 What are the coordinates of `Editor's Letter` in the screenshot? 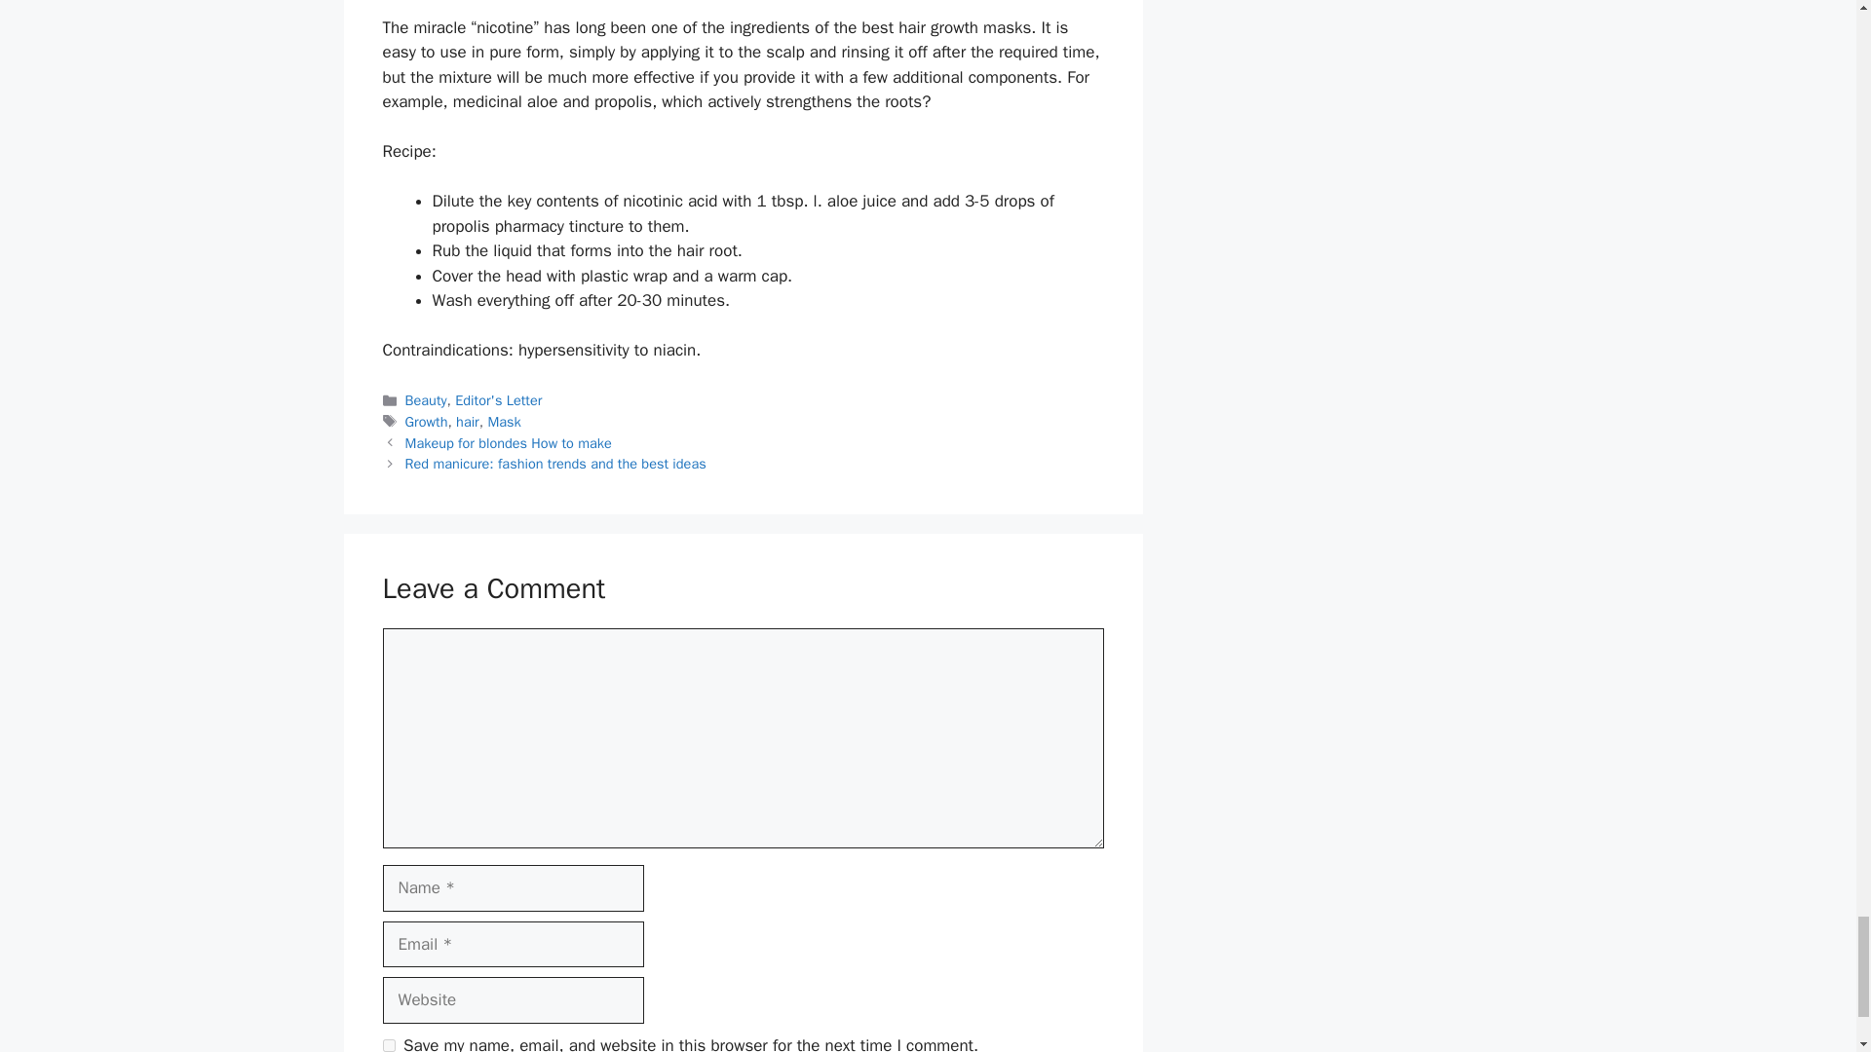 It's located at (498, 399).